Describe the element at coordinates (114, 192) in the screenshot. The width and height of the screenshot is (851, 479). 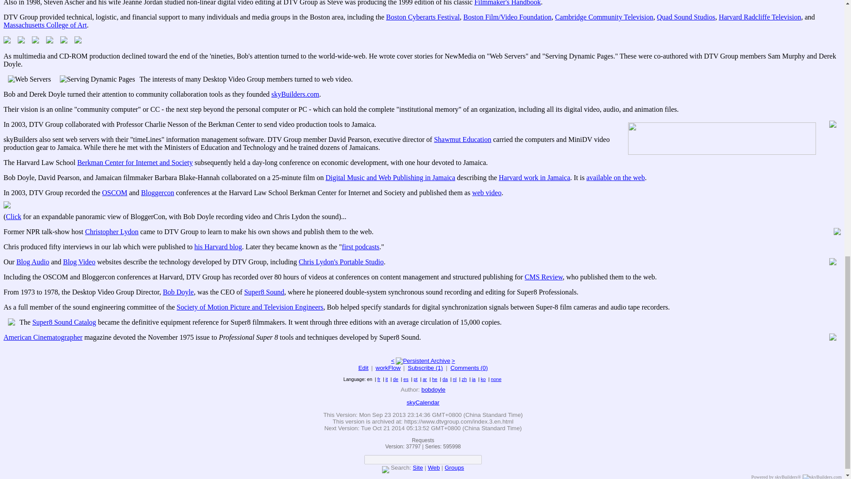
I see `OSCOM` at that location.